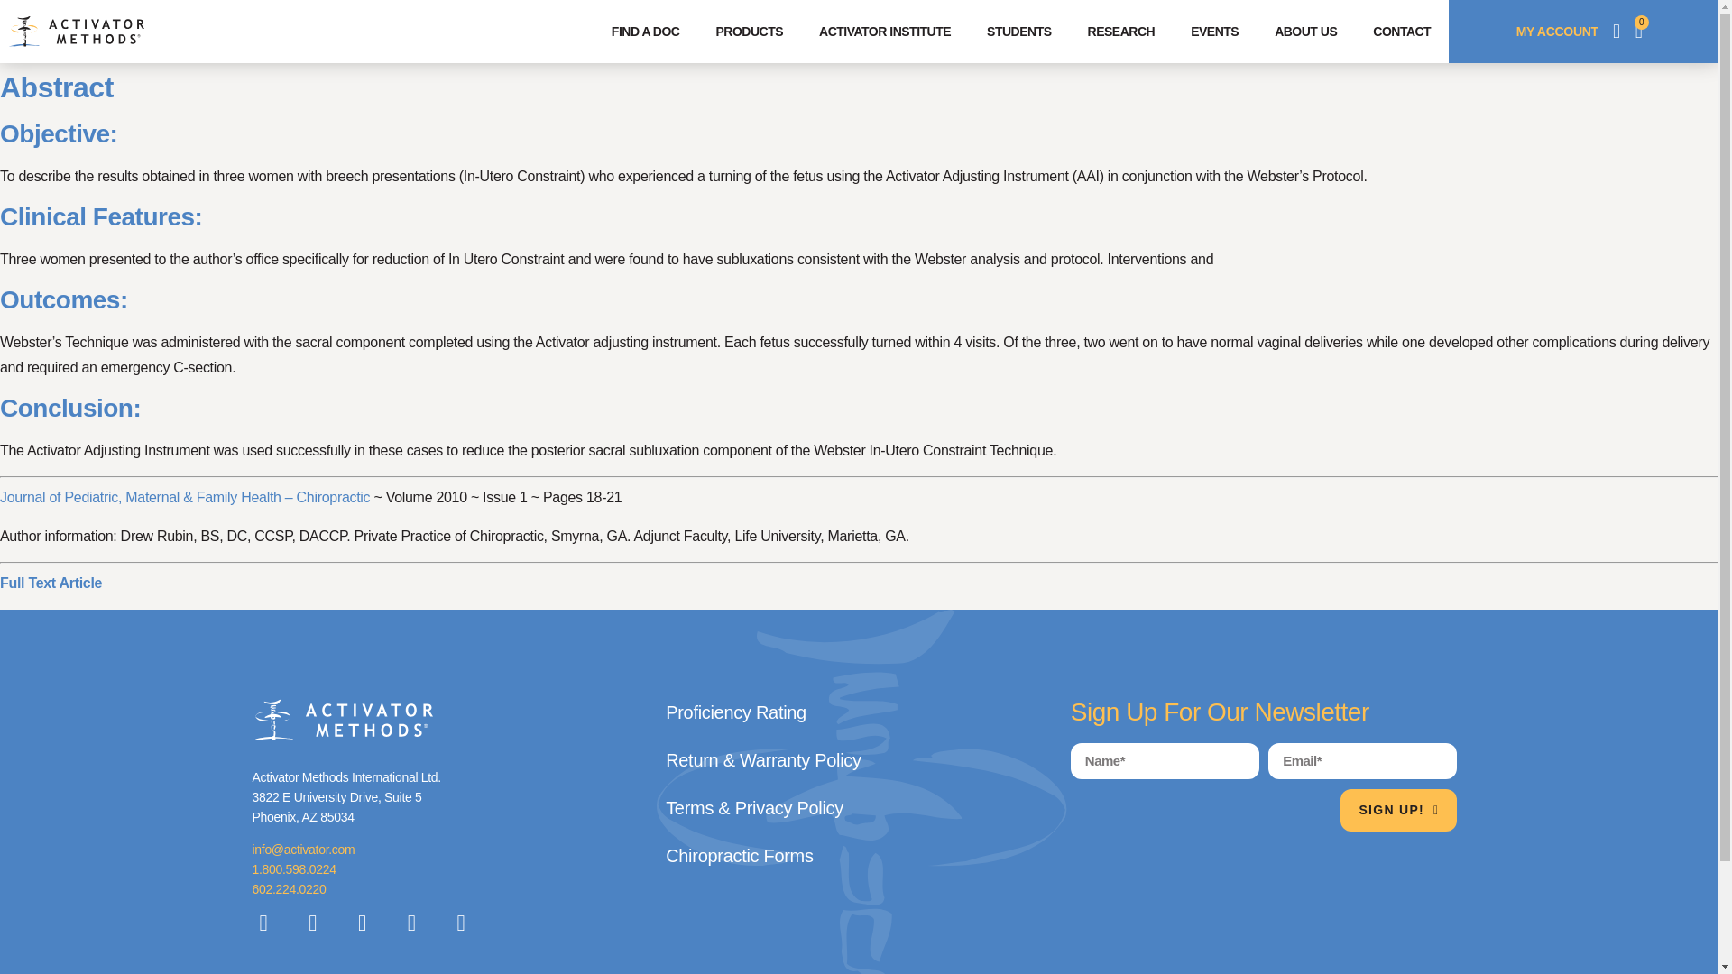 This screenshot has width=1732, height=974. Describe the element at coordinates (646, 31) in the screenshot. I see `FIND A DOC` at that location.